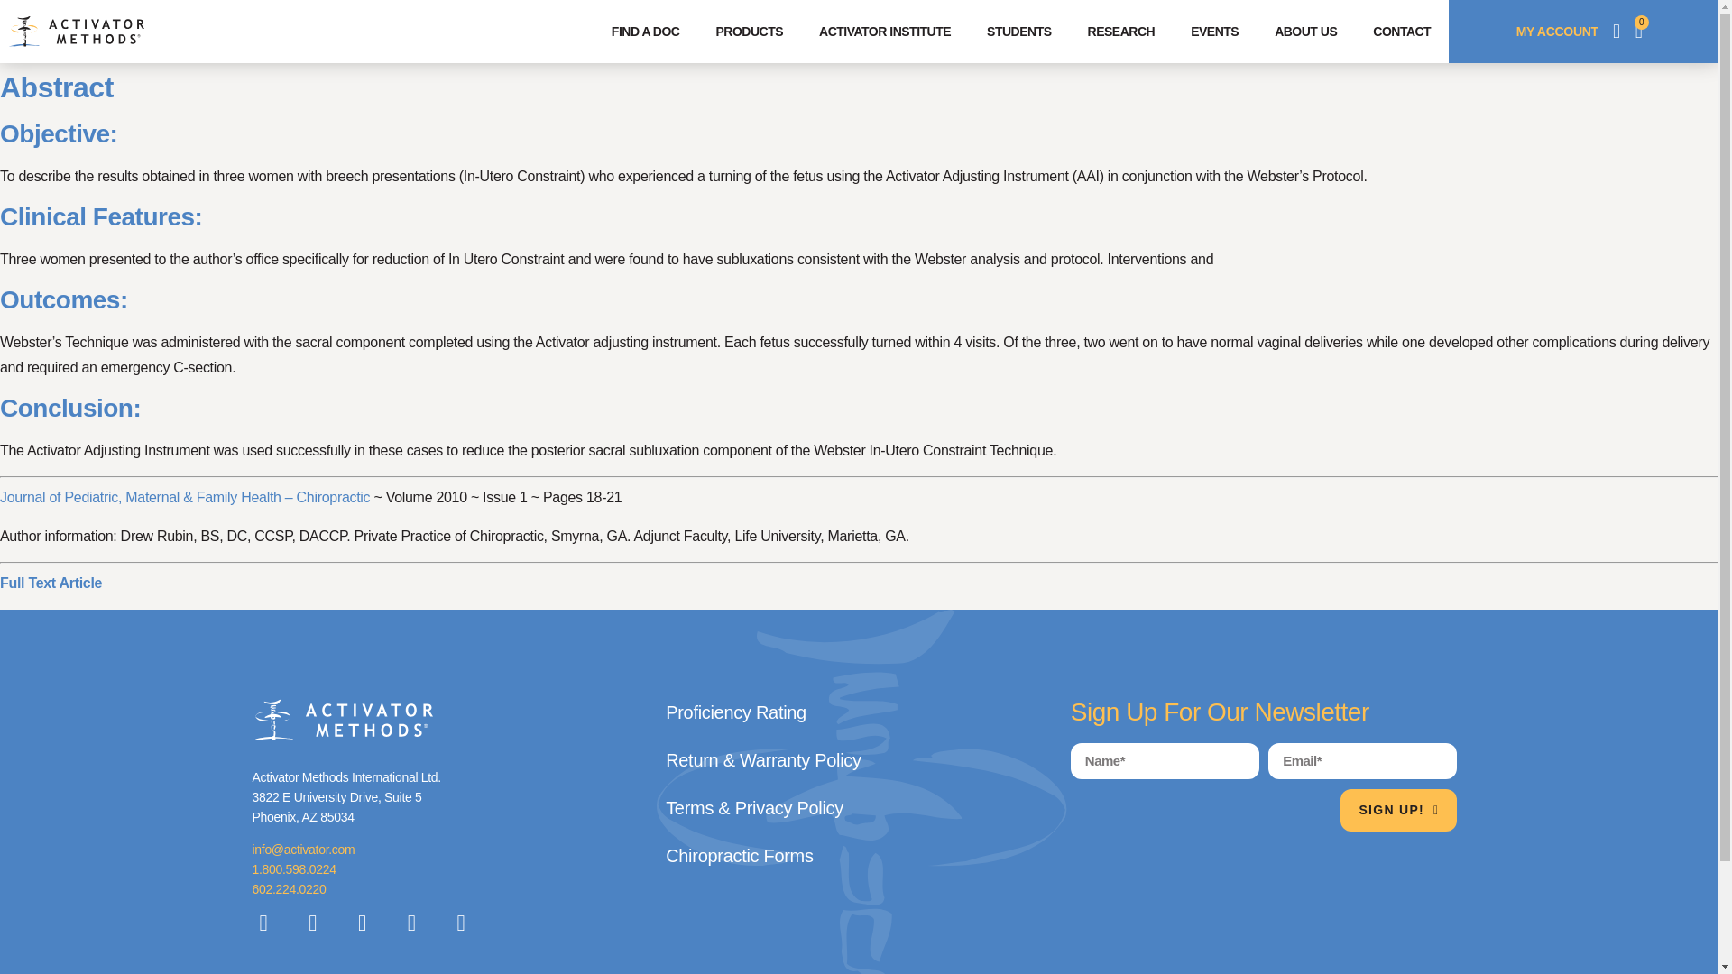 This screenshot has width=1732, height=974. Describe the element at coordinates (646, 31) in the screenshot. I see `FIND A DOC` at that location.